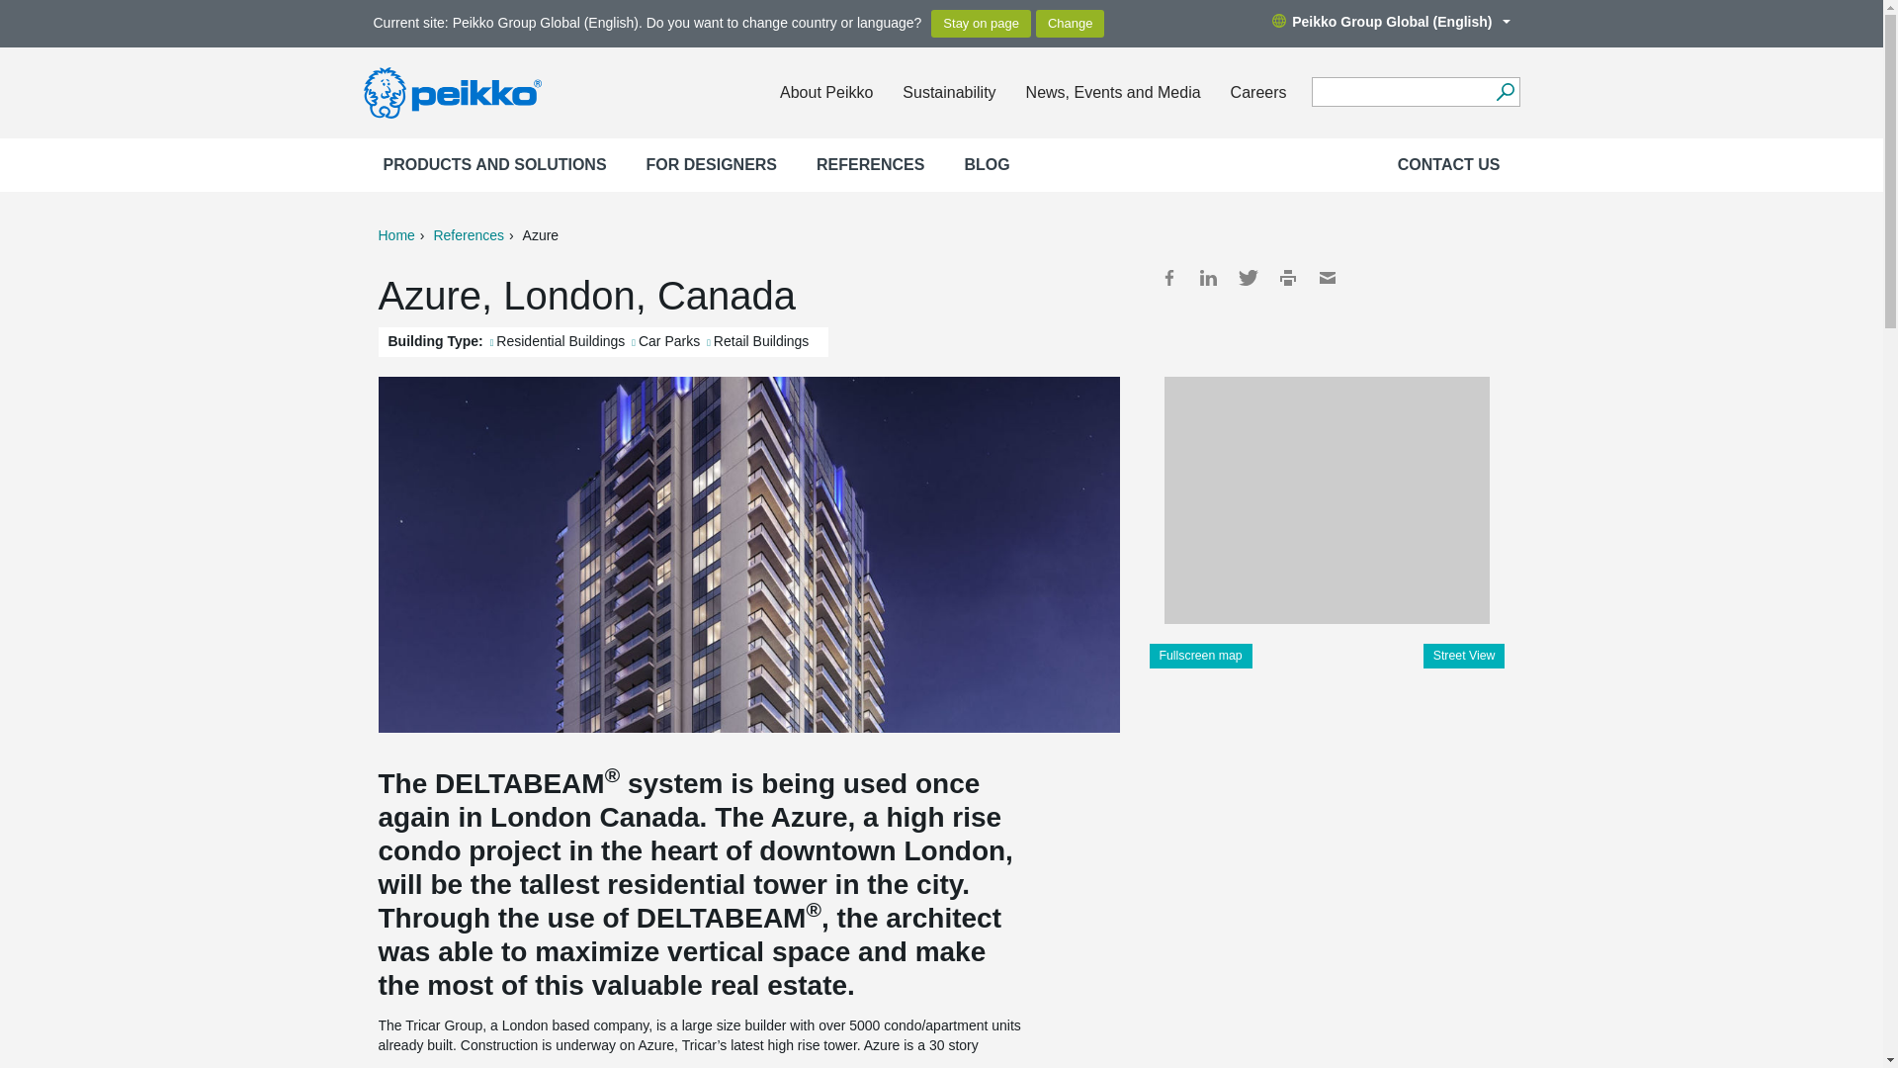 This screenshot has height=1068, width=1898. I want to click on Change, so click(1070, 23).